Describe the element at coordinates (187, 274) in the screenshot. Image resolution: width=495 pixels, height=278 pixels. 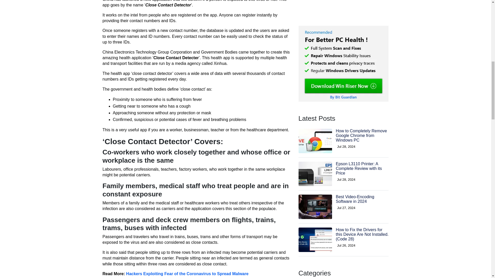
I see `Hackers Exploiting Fear of the Coronavirus to Spread Malware` at that location.